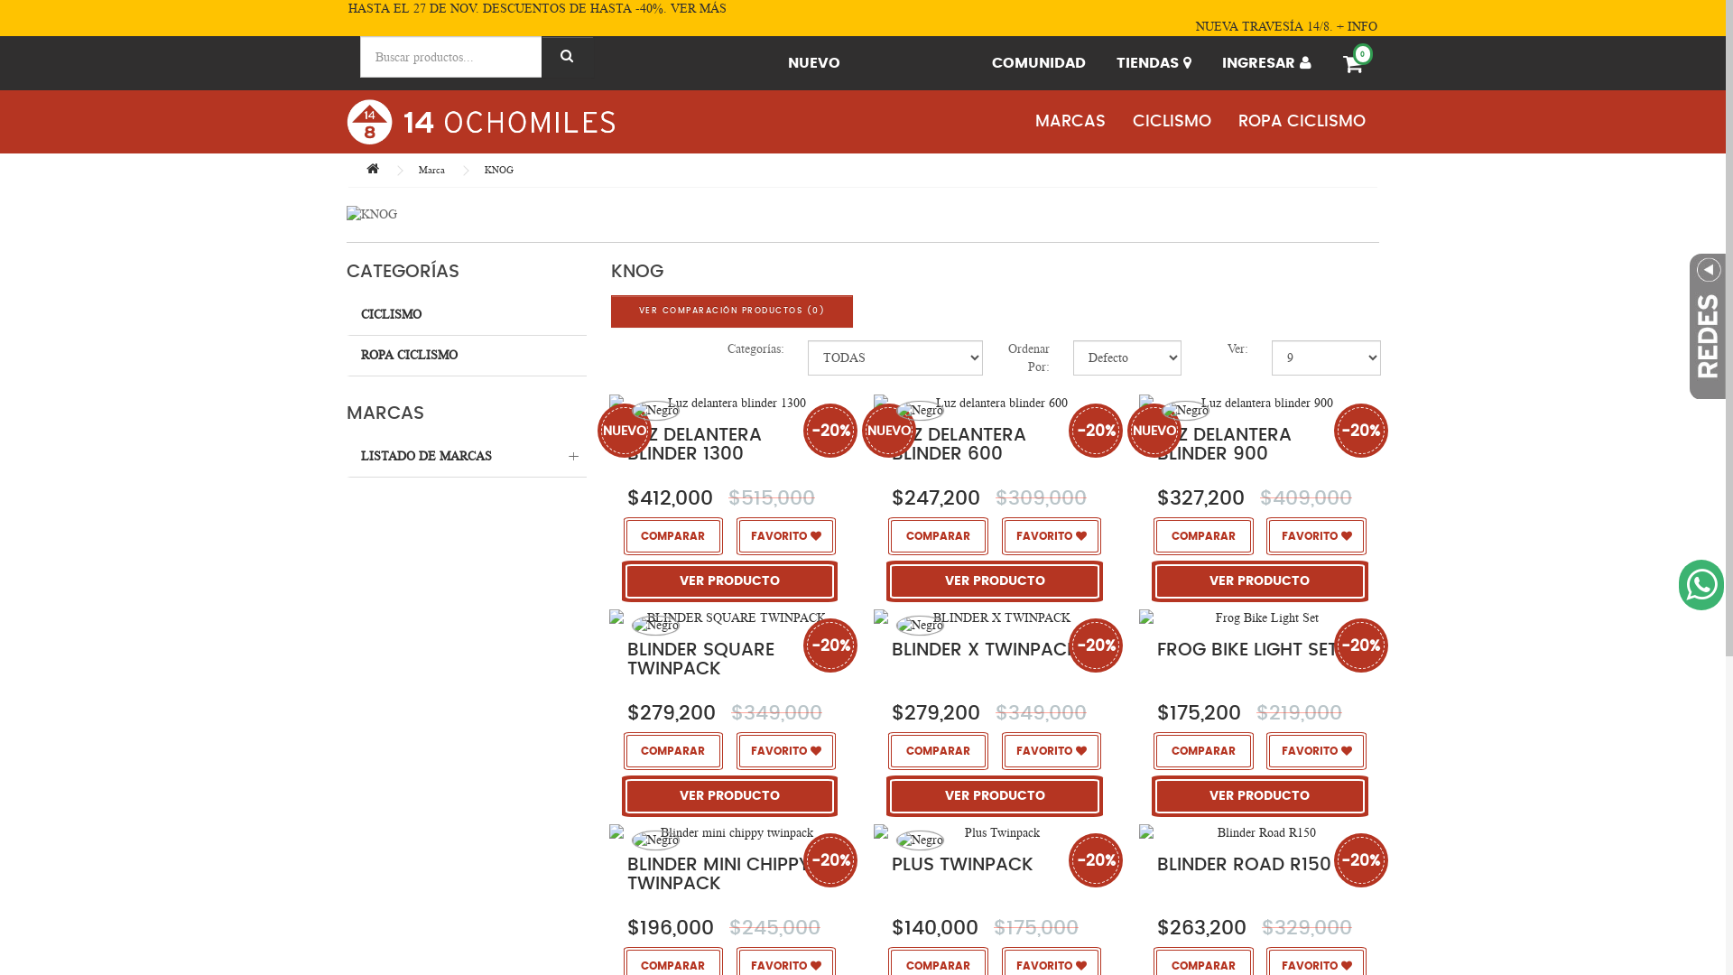  I want to click on Frog Bike Light Set, so click(1260, 617).